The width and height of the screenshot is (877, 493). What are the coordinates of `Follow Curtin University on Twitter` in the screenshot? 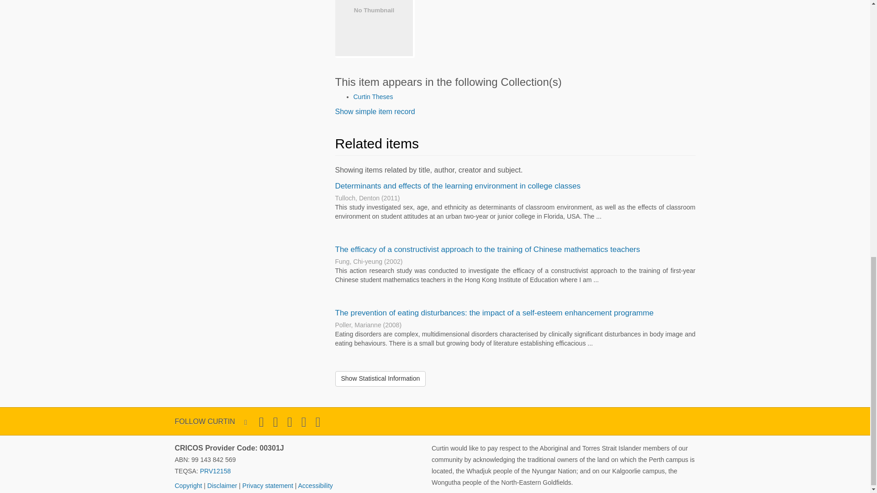 It's located at (261, 422).